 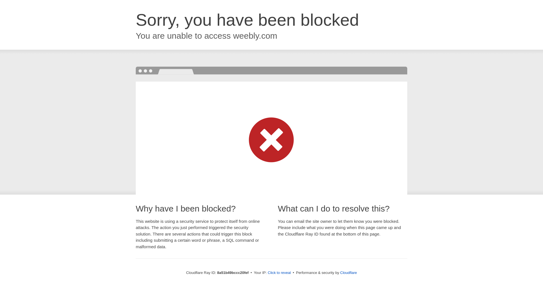 What do you see at coordinates (348, 273) in the screenshot?
I see `Cloudflare` at bounding box center [348, 273].